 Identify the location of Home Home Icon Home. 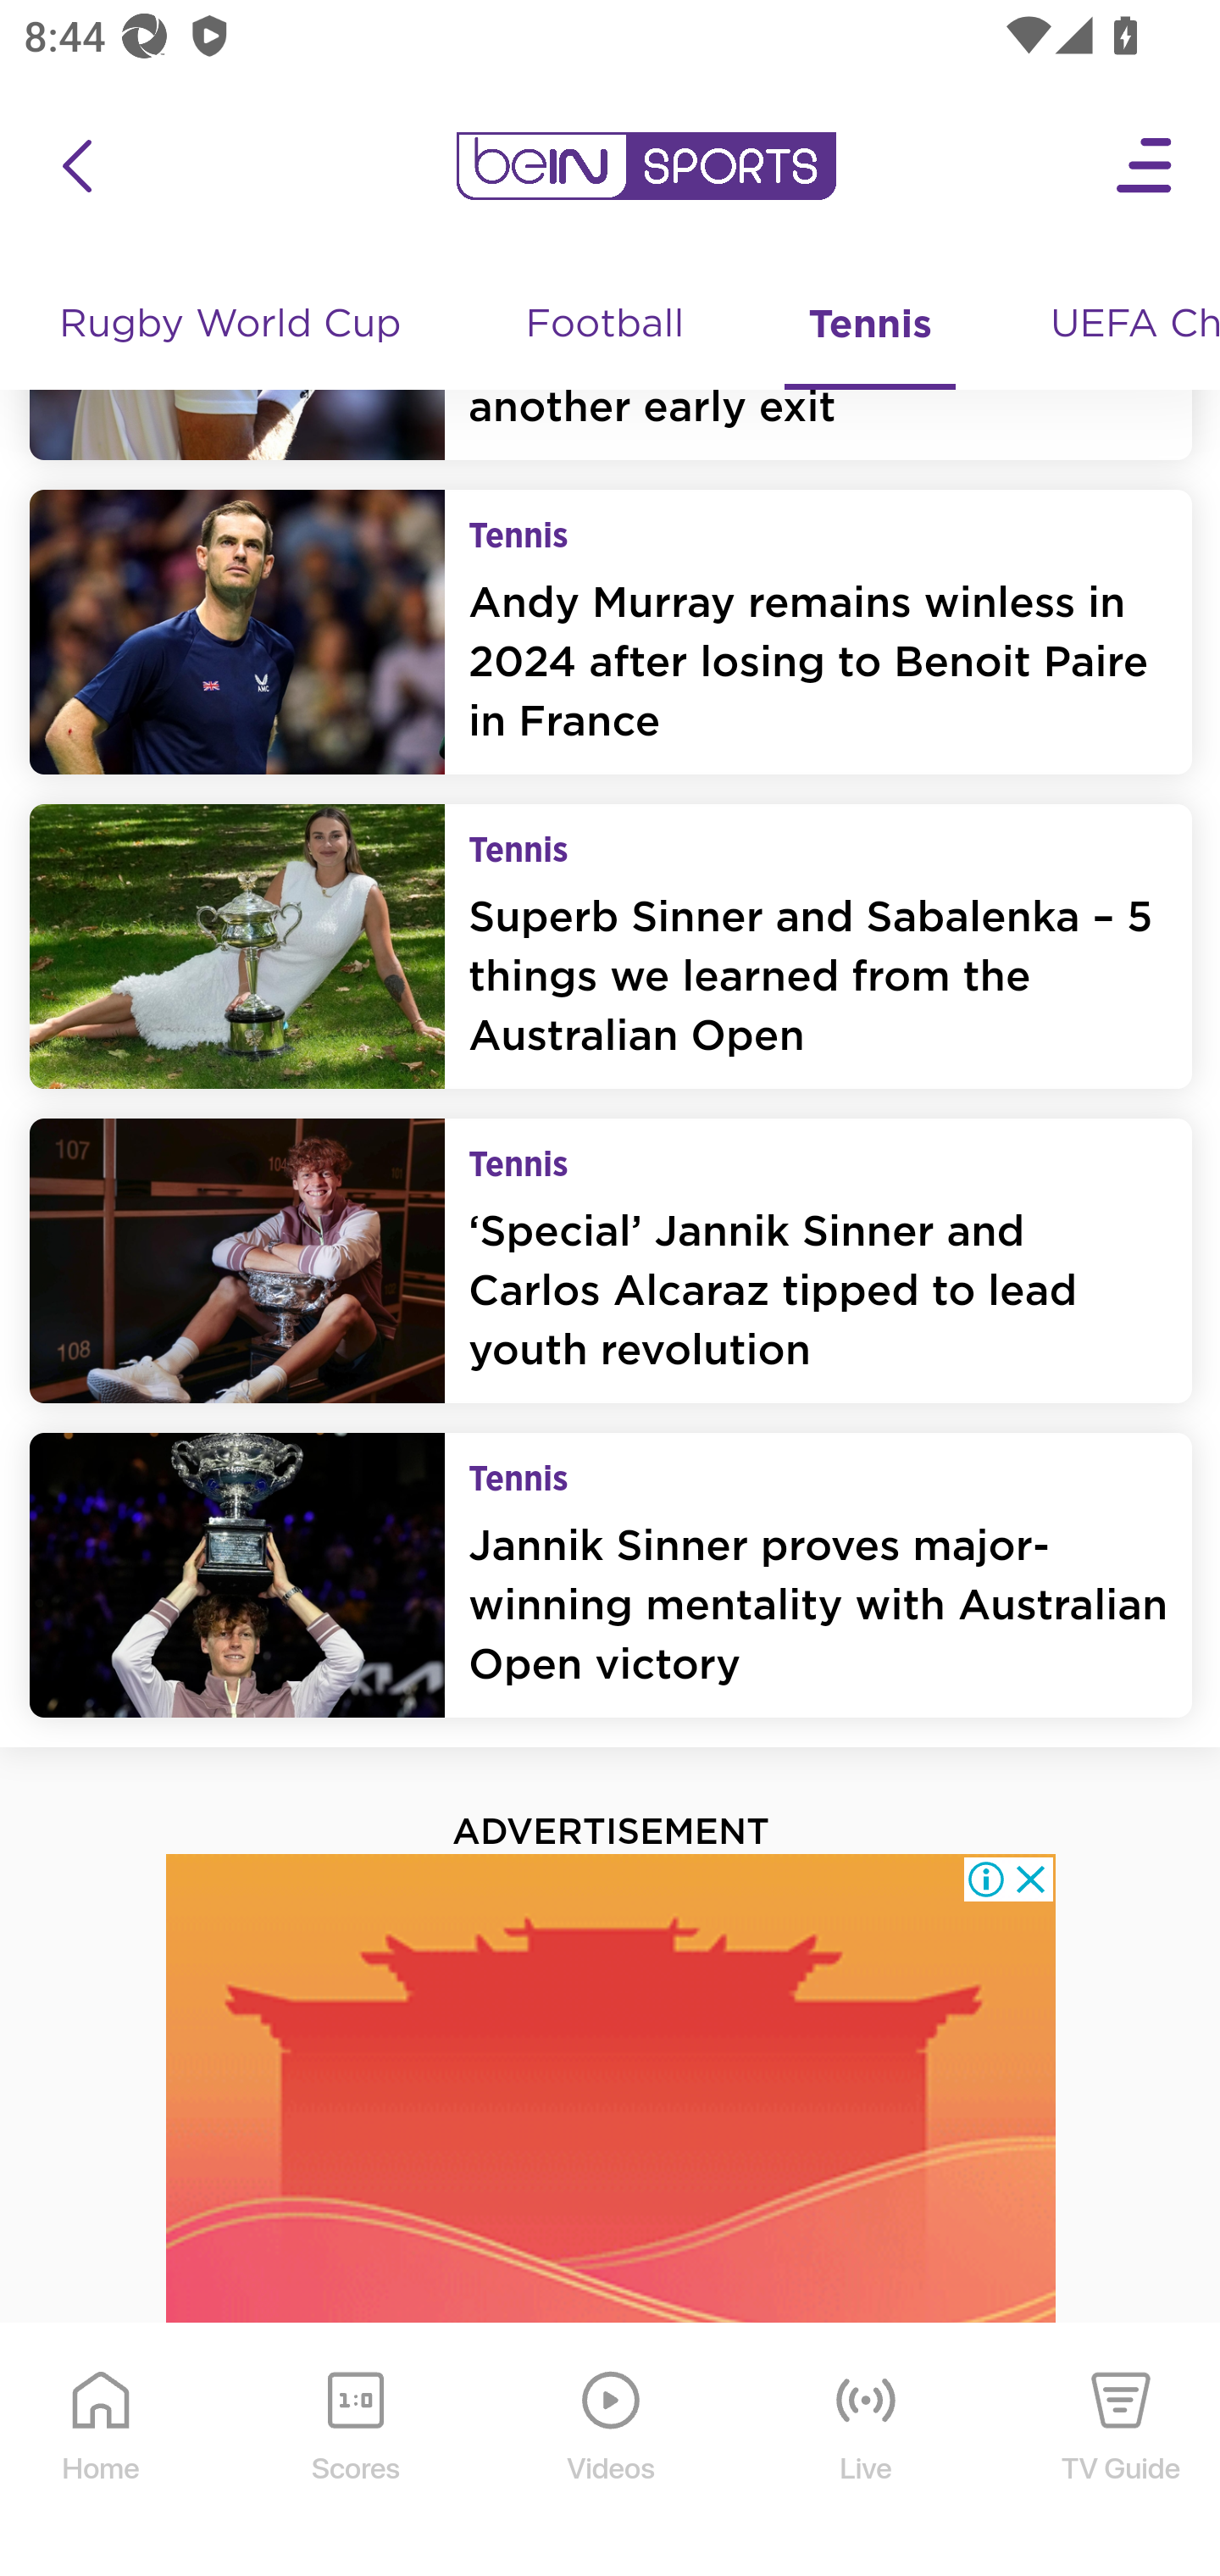
(102, 2453).